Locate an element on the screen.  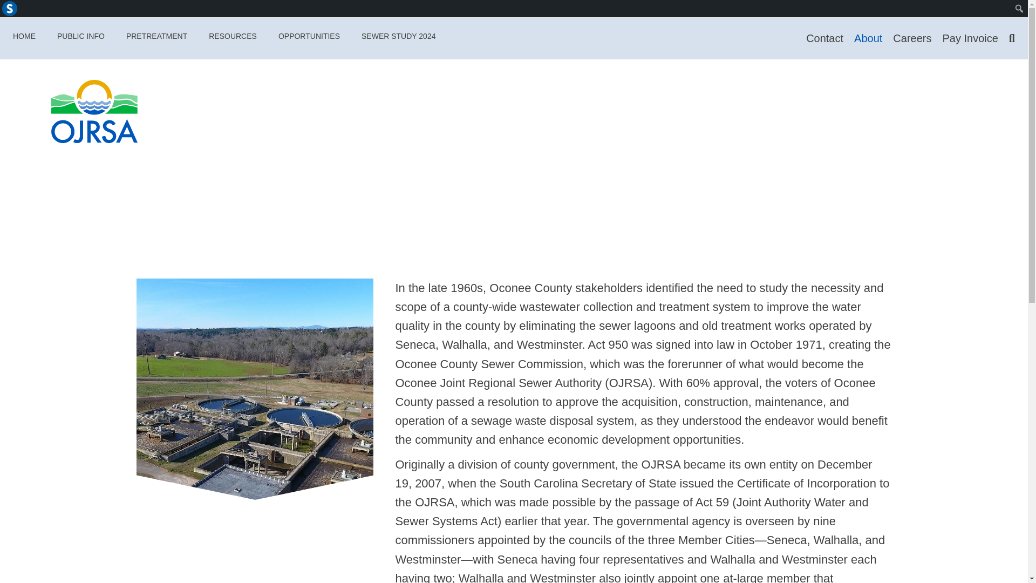
HOME is located at coordinates (24, 36).